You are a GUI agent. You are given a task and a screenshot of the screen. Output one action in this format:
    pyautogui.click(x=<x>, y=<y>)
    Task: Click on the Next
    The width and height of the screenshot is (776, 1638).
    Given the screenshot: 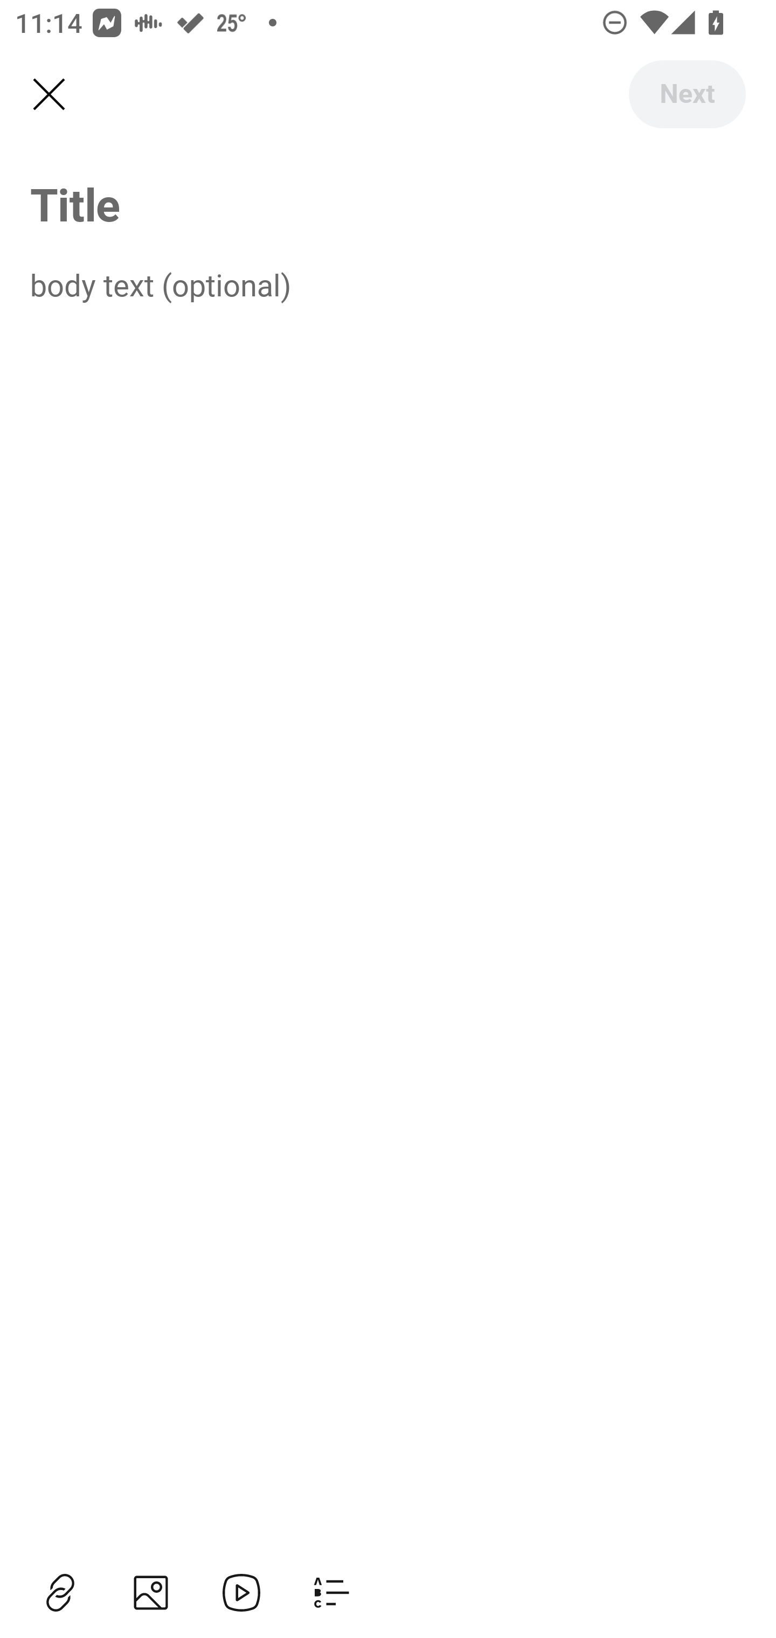 What is the action you would take?
    pyautogui.click(x=687, y=94)
    